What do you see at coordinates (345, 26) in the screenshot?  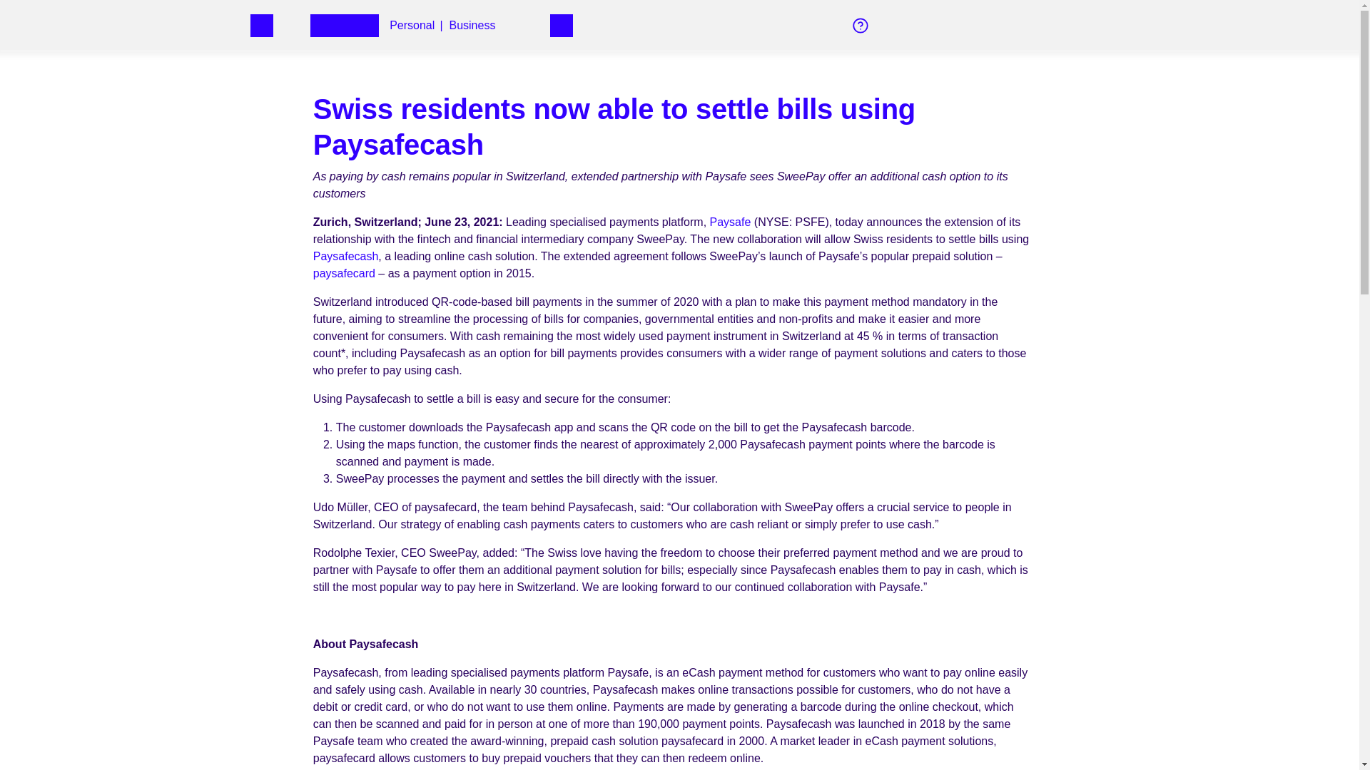 I see `Help` at bounding box center [345, 26].